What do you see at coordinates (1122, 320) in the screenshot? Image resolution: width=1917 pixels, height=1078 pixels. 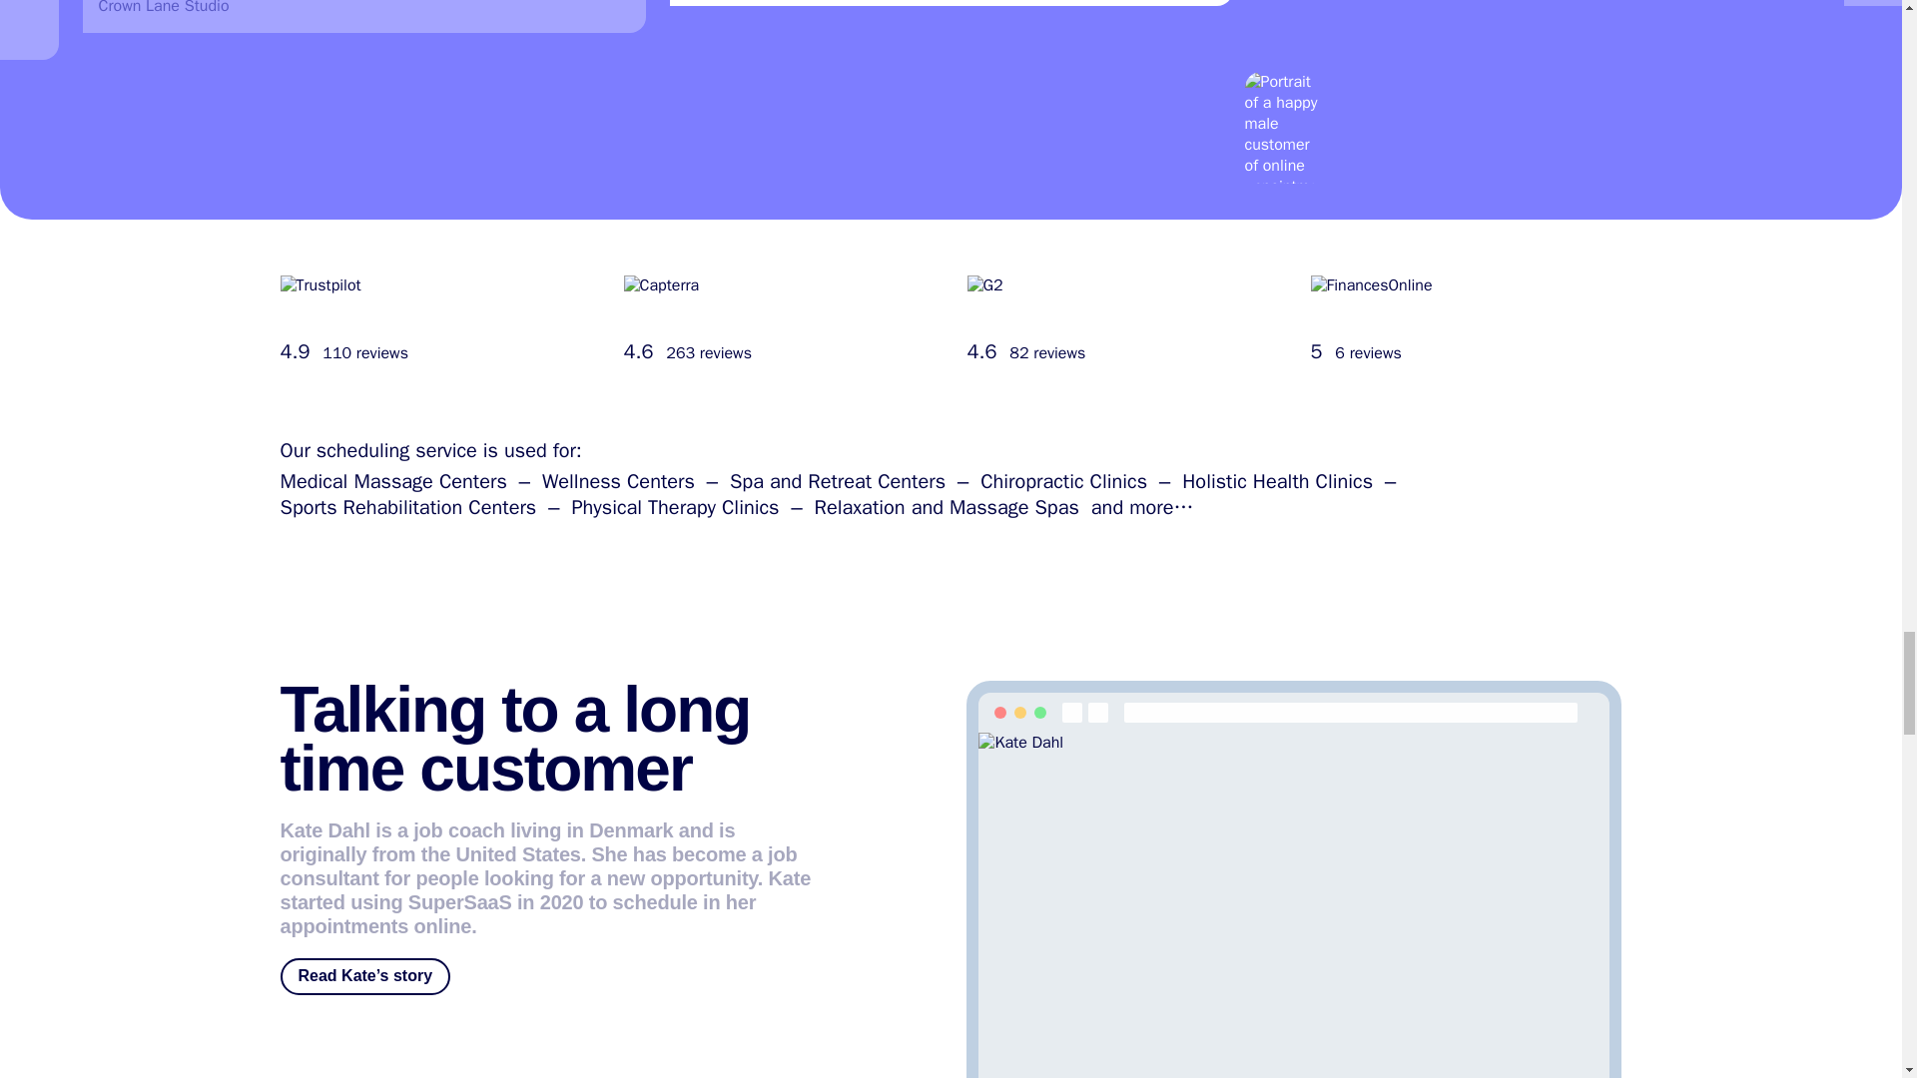 I see `4.6 82 reviews` at bounding box center [1122, 320].